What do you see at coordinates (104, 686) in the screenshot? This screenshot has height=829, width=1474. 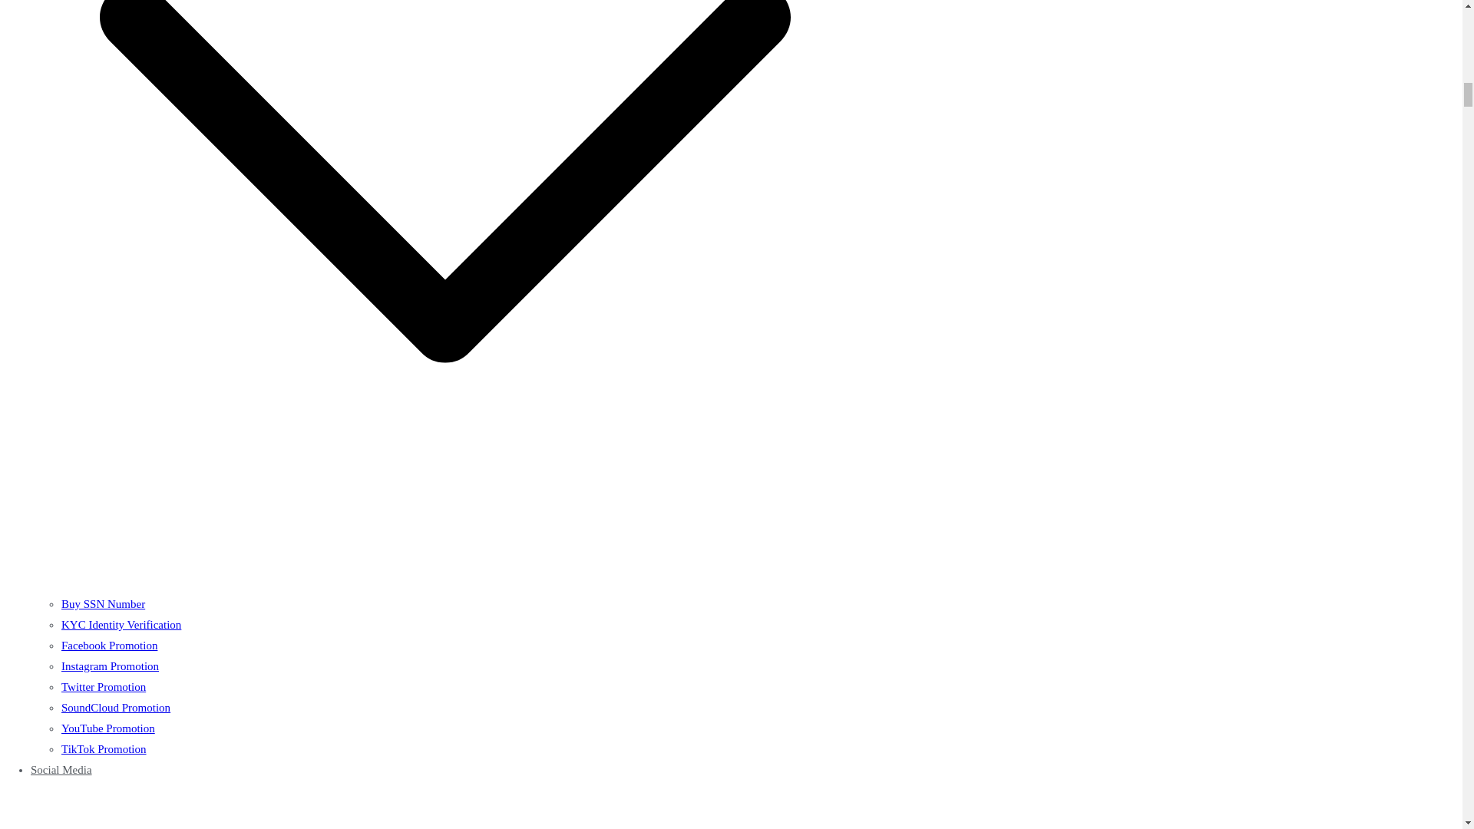 I see `Twitter Promotion` at bounding box center [104, 686].